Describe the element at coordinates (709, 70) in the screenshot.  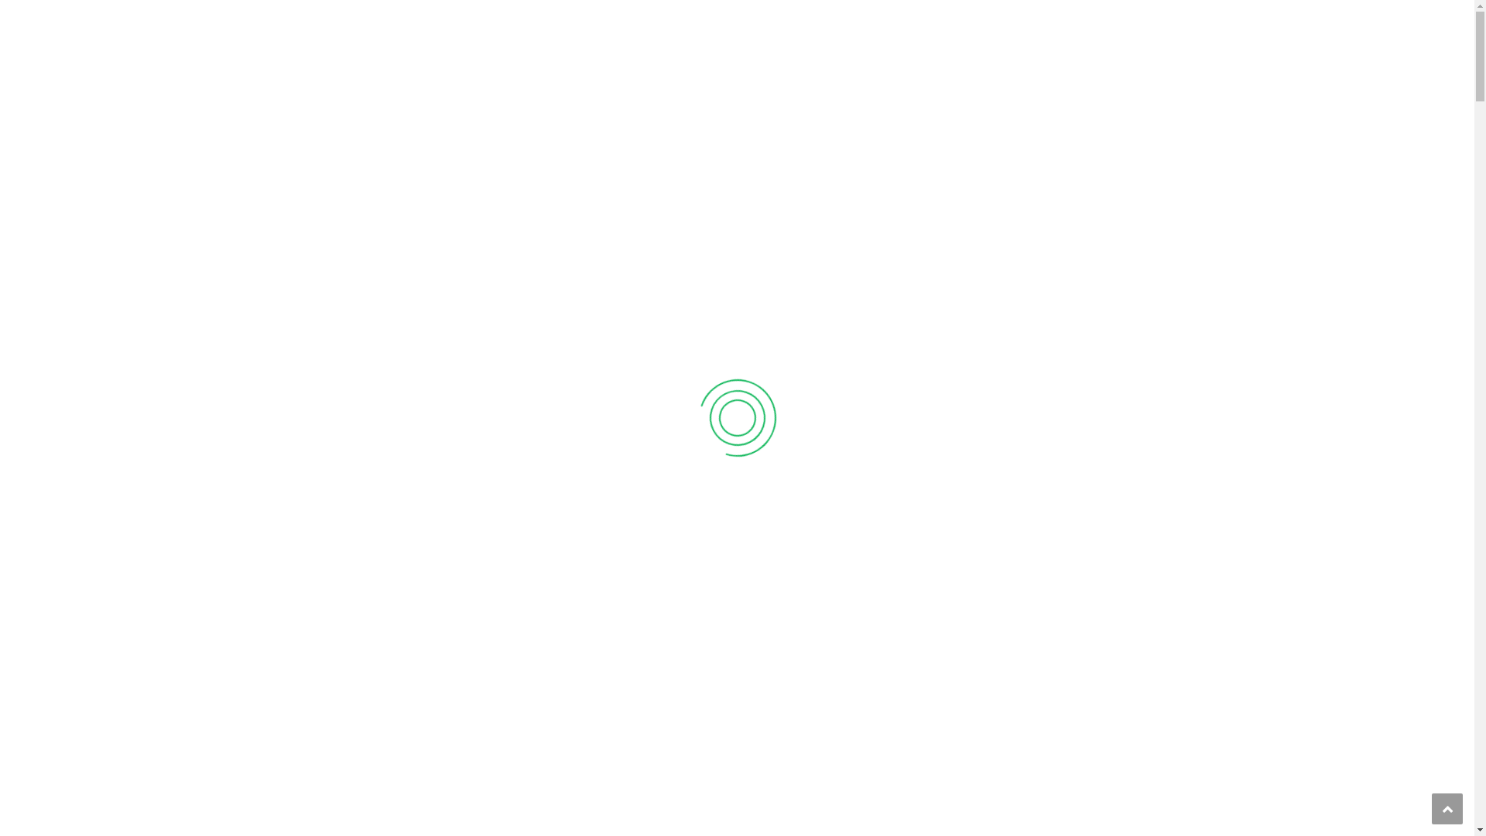
I see `HOME` at that location.